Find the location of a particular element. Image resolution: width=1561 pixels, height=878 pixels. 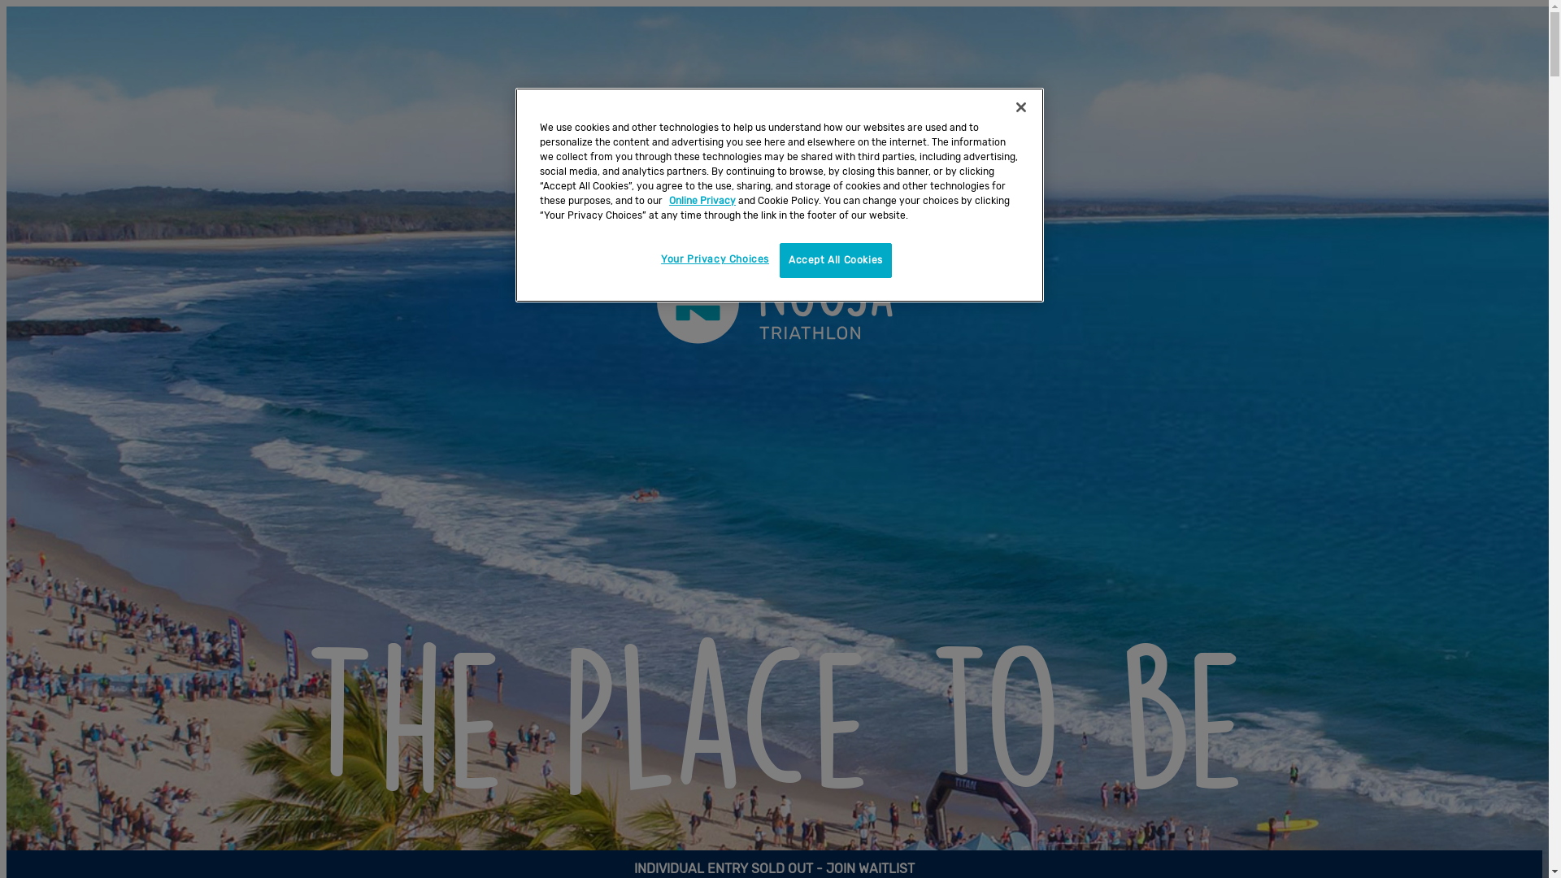

Accept All Cookies is located at coordinates (836, 260).